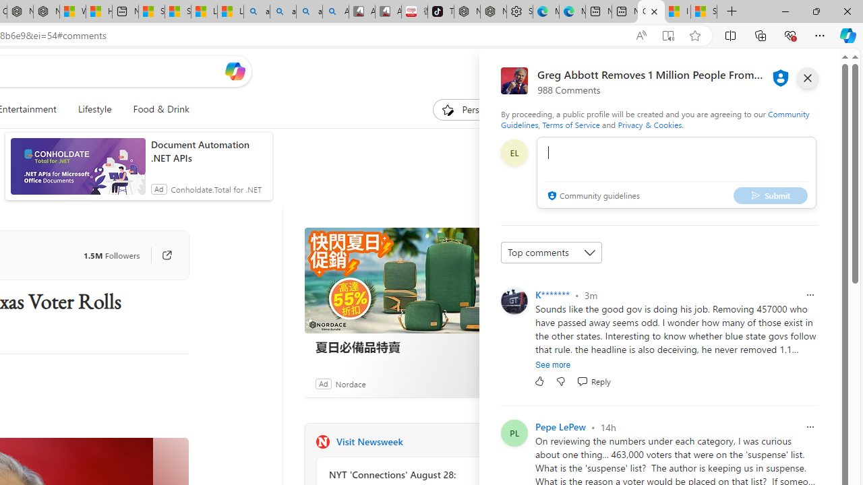  Describe the element at coordinates (553, 294) in the screenshot. I see `K*******` at that location.